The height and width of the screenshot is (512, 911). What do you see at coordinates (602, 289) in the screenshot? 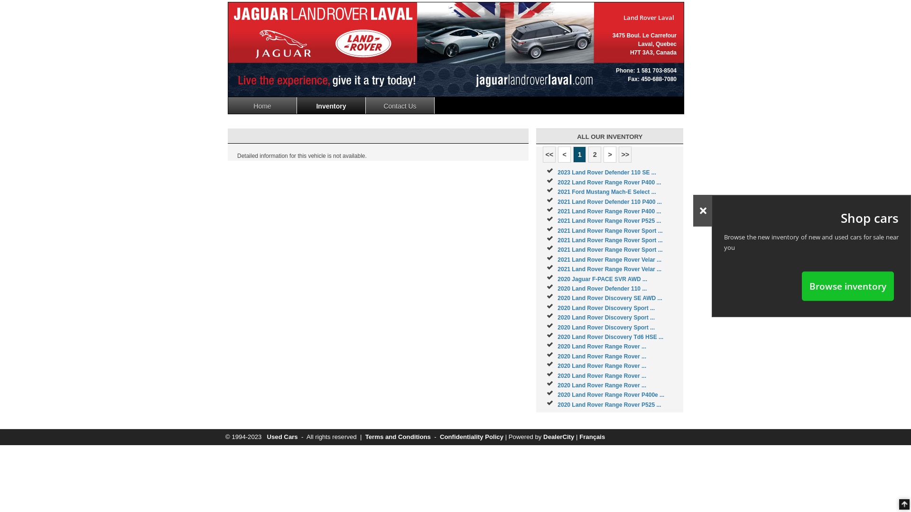
I see `2020 Land Rover Defender 110 ...` at bounding box center [602, 289].